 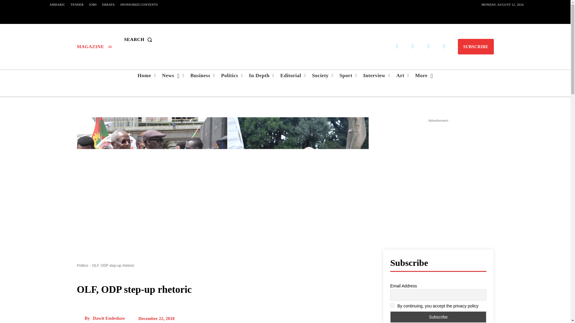 I want to click on The Reporter Ethiopia, Ethiopian News, so click(x=285, y=39).